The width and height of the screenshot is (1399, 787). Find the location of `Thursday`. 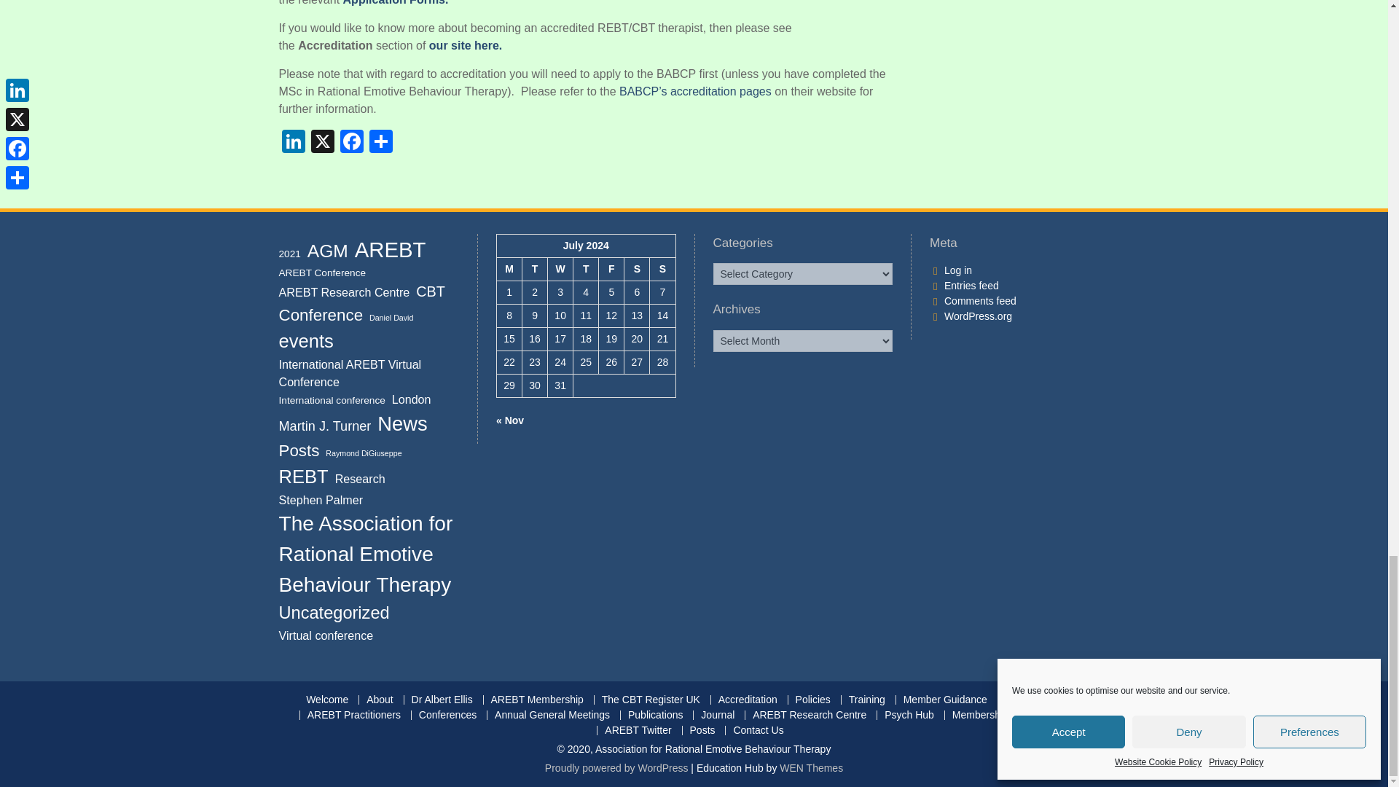

Thursday is located at coordinates (586, 268).